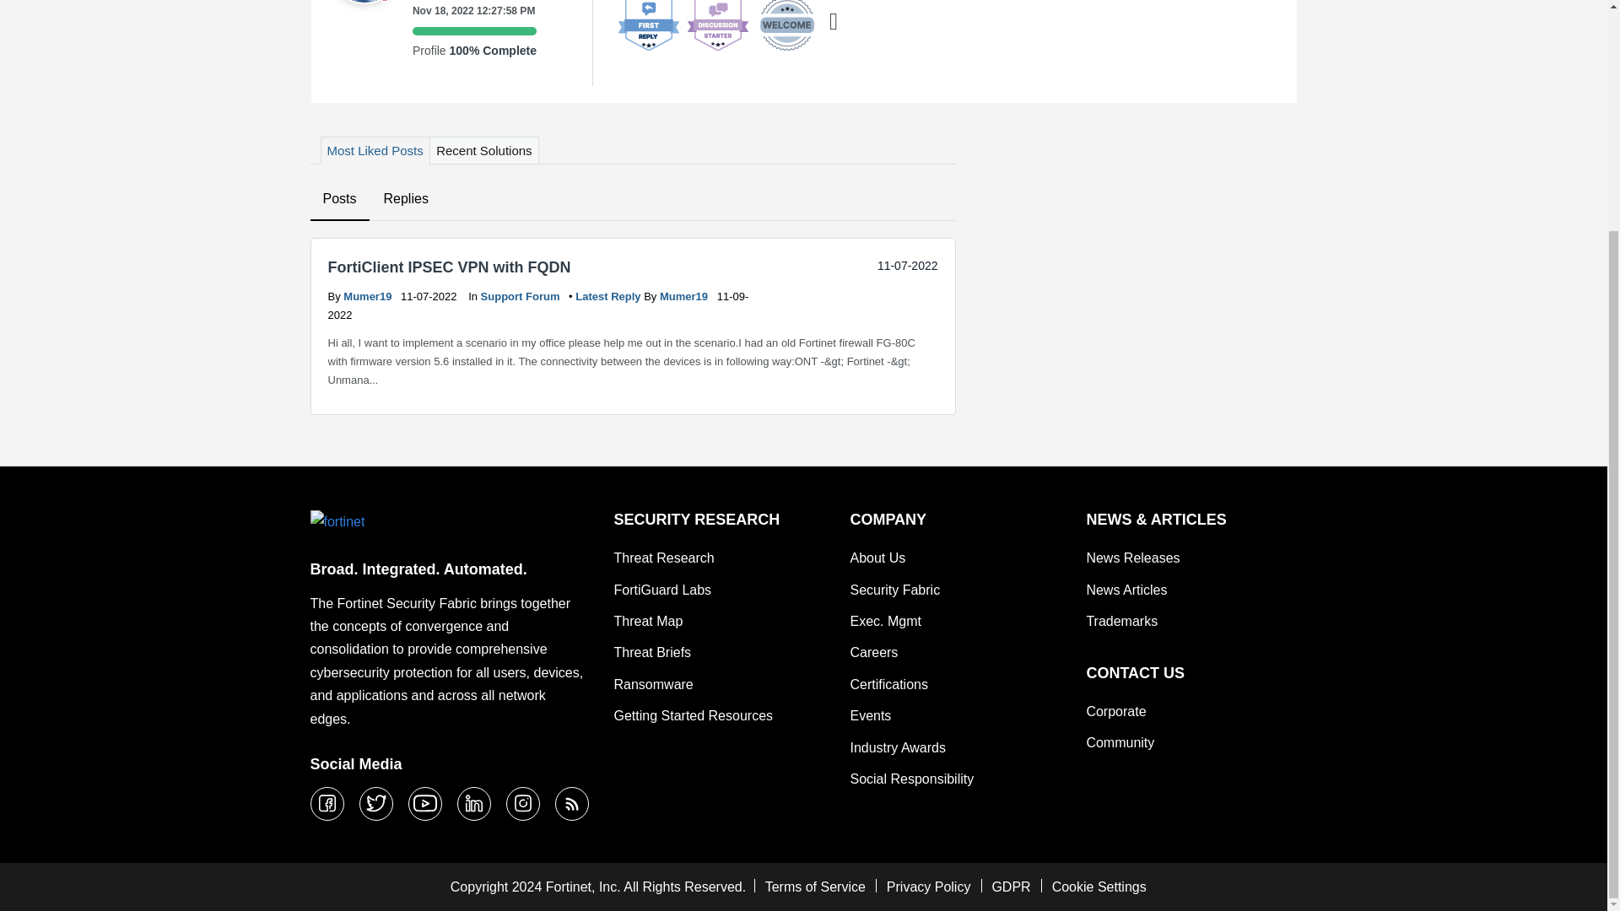 This screenshot has width=1620, height=911. Describe the element at coordinates (609, 296) in the screenshot. I see `View post` at that location.